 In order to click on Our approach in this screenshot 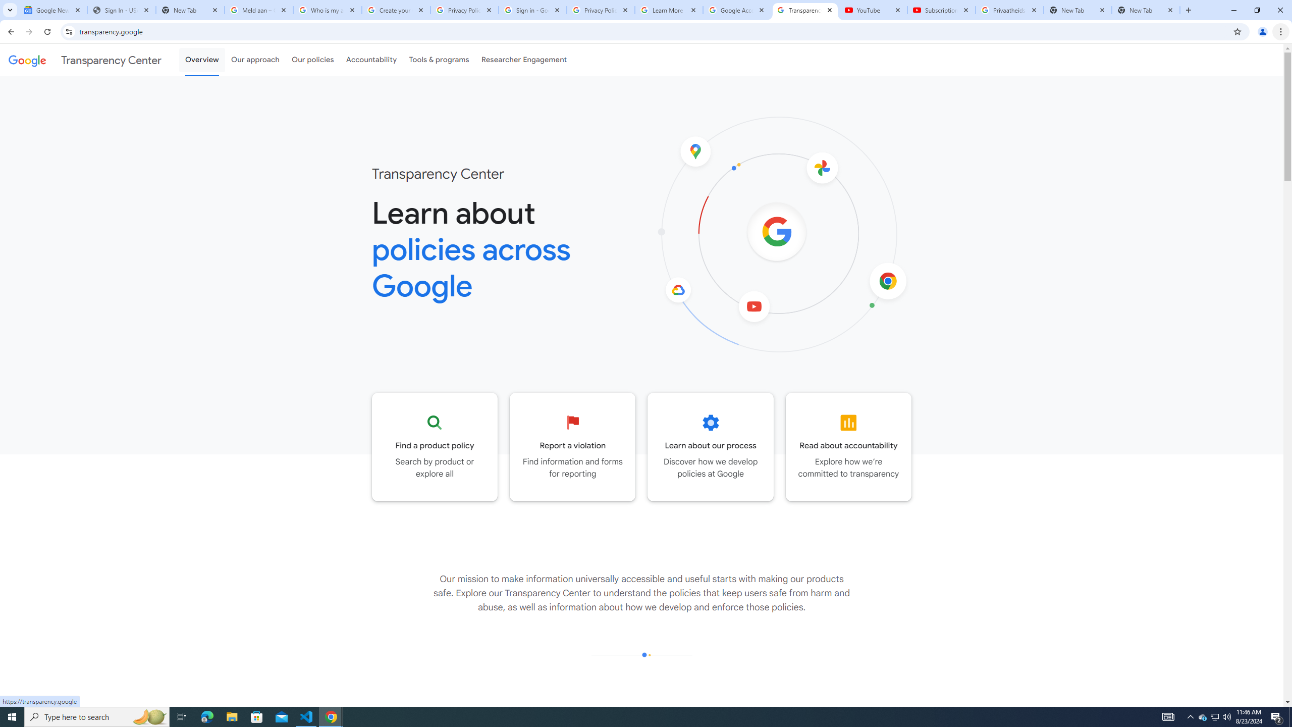, I will do `click(255, 60)`.